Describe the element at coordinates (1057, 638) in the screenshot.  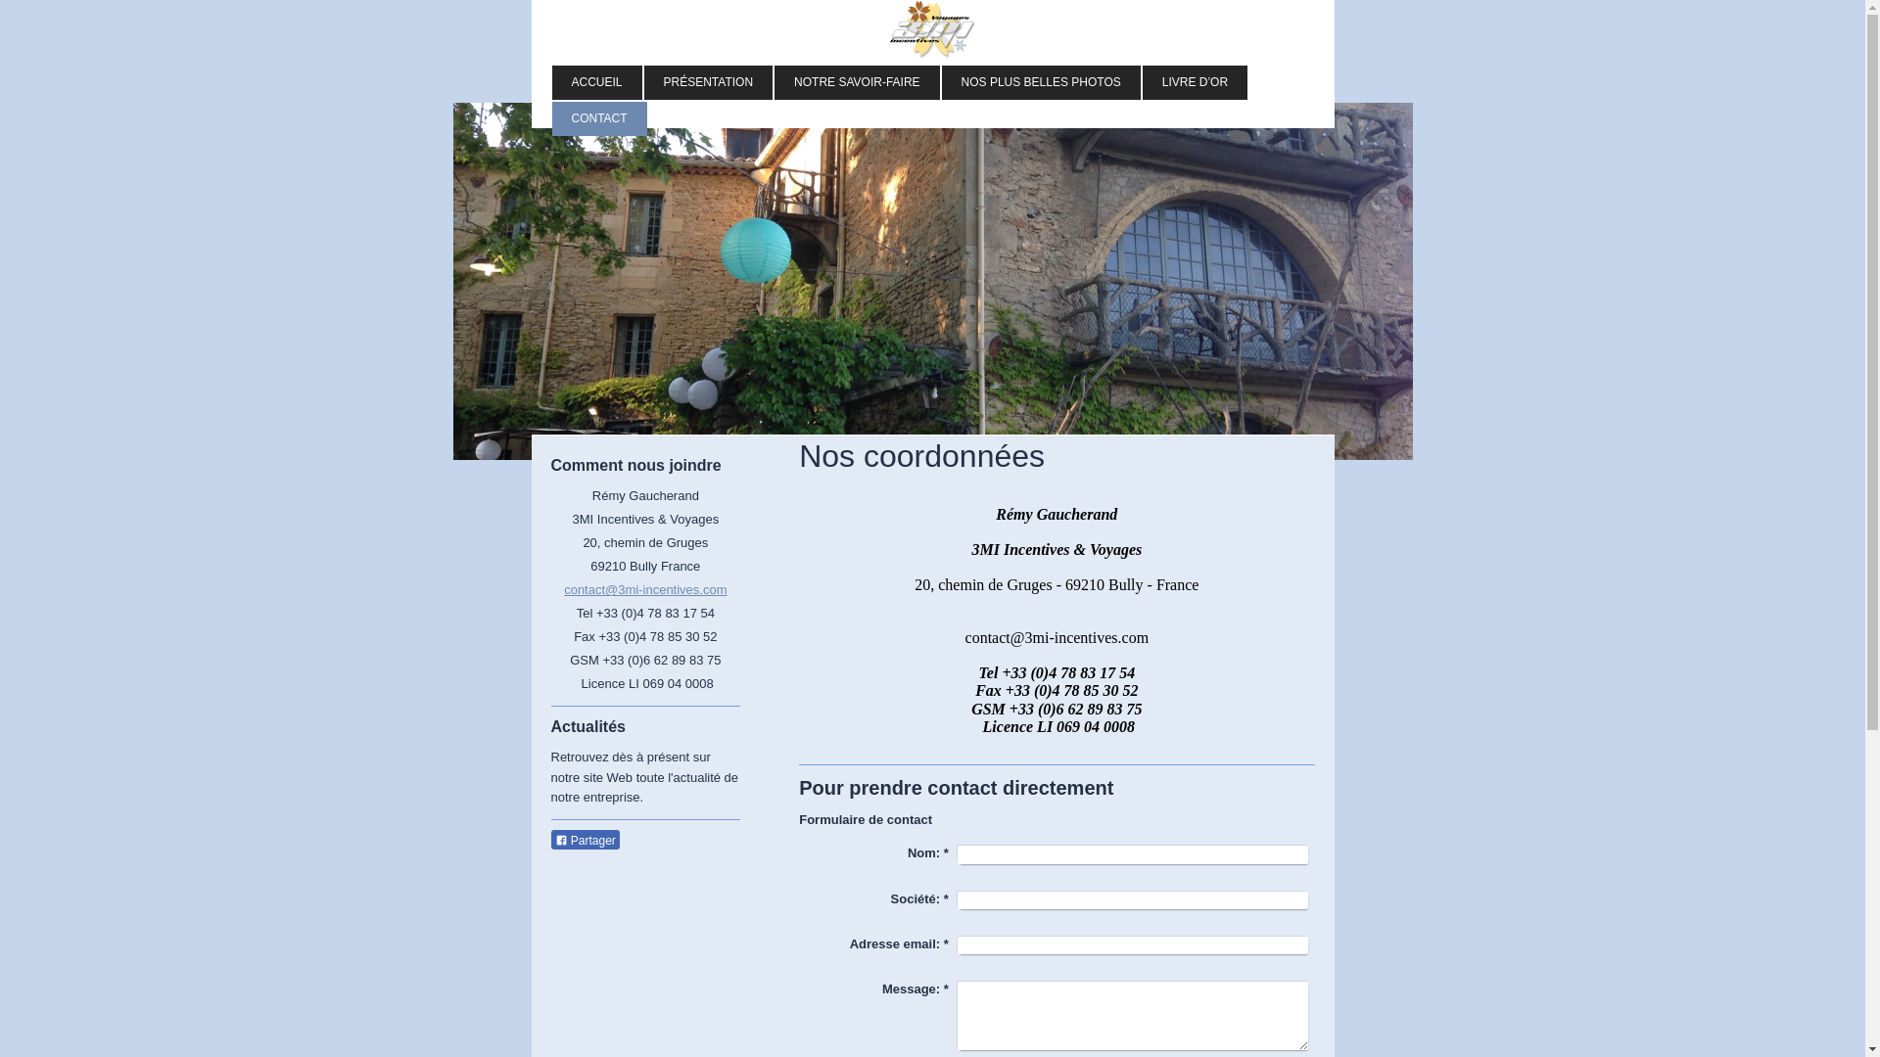
I see `contact@3mi-incentives.com` at that location.